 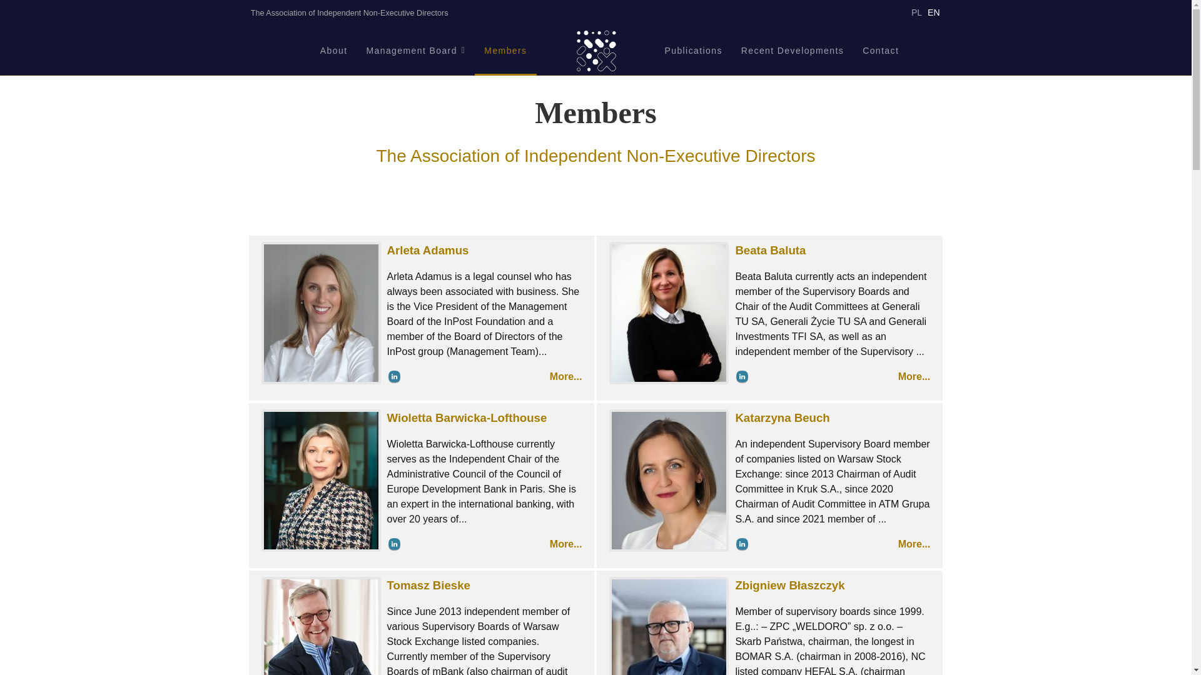 I want to click on More..., so click(x=915, y=544).